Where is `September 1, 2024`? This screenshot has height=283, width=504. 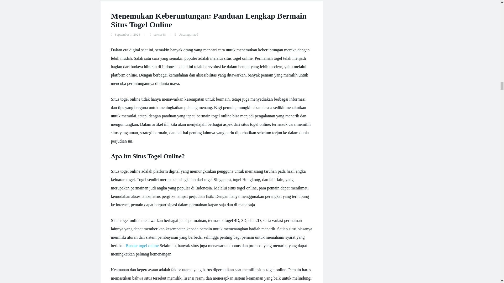
September 1, 2024 is located at coordinates (127, 35).